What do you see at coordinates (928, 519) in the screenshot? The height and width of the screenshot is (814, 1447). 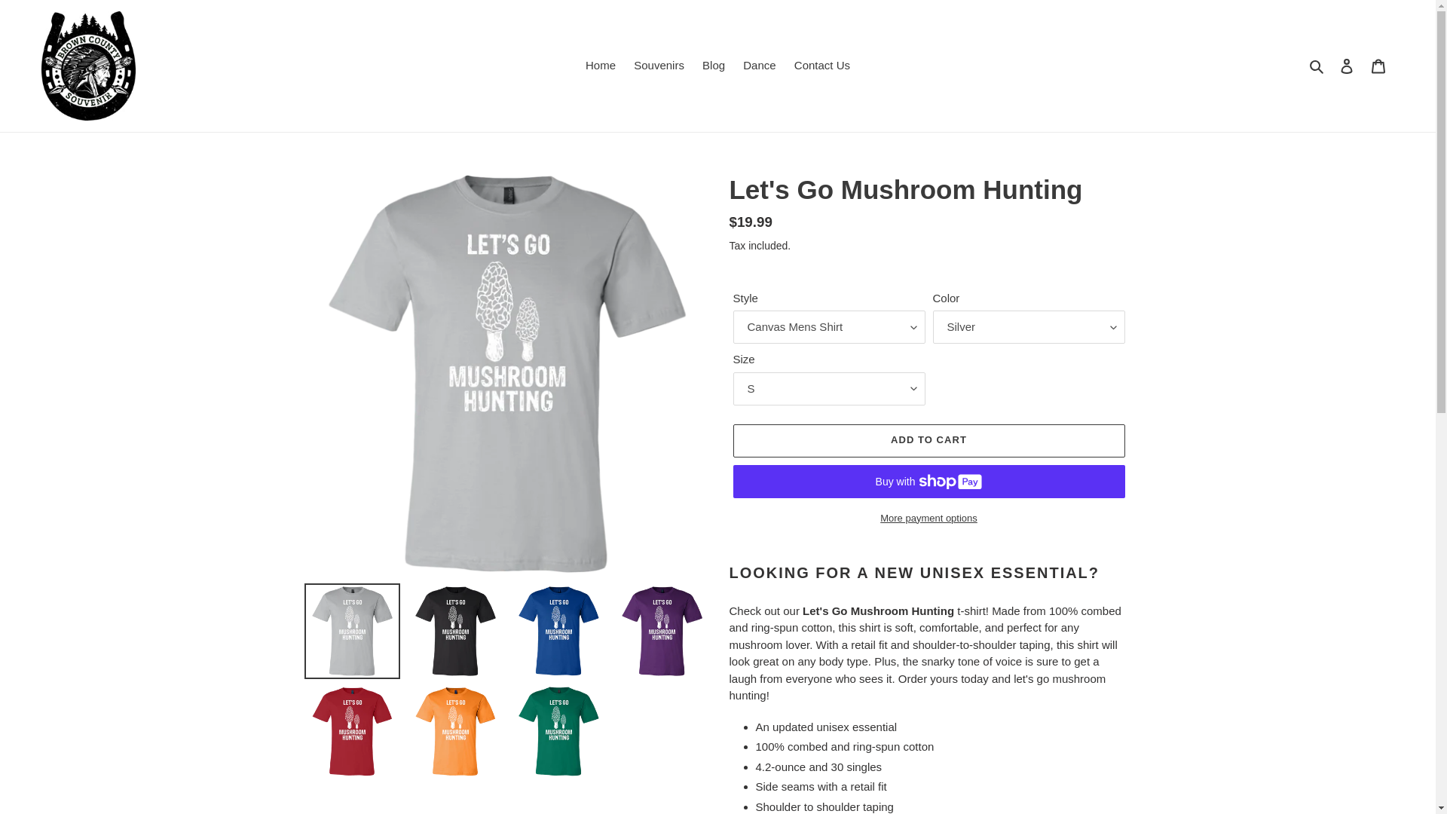 I see `More payment options` at bounding box center [928, 519].